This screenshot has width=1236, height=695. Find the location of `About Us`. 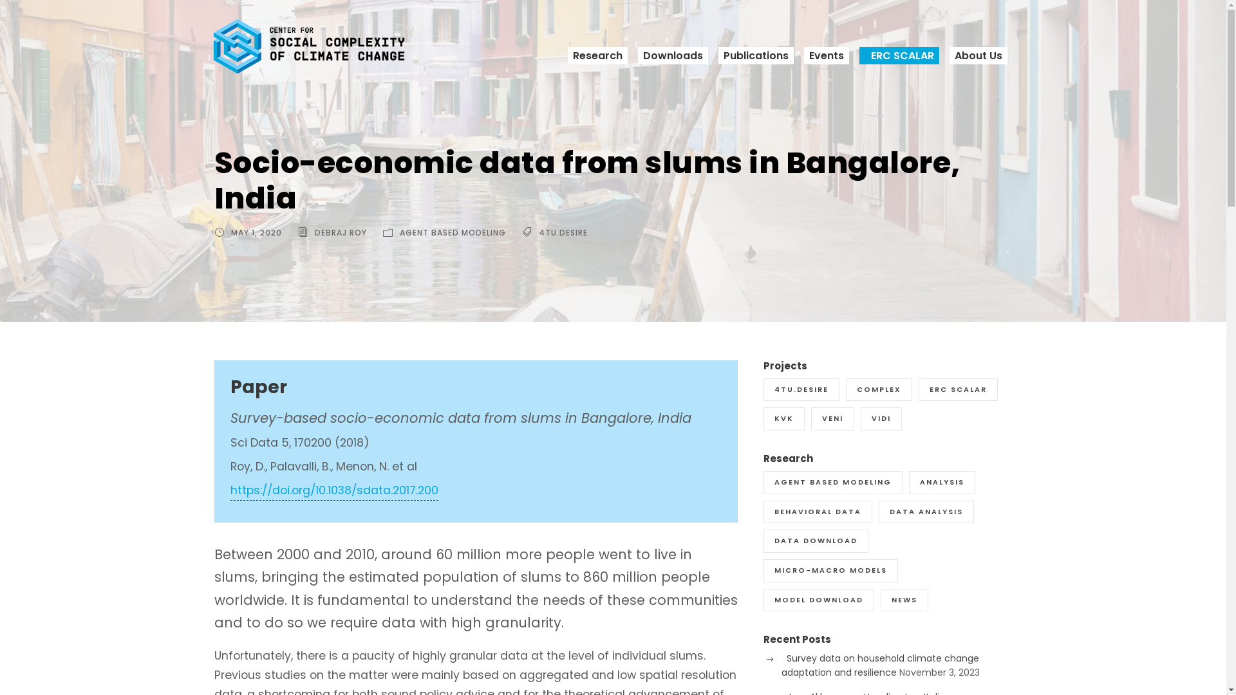

About Us is located at coordinates (978, 55).